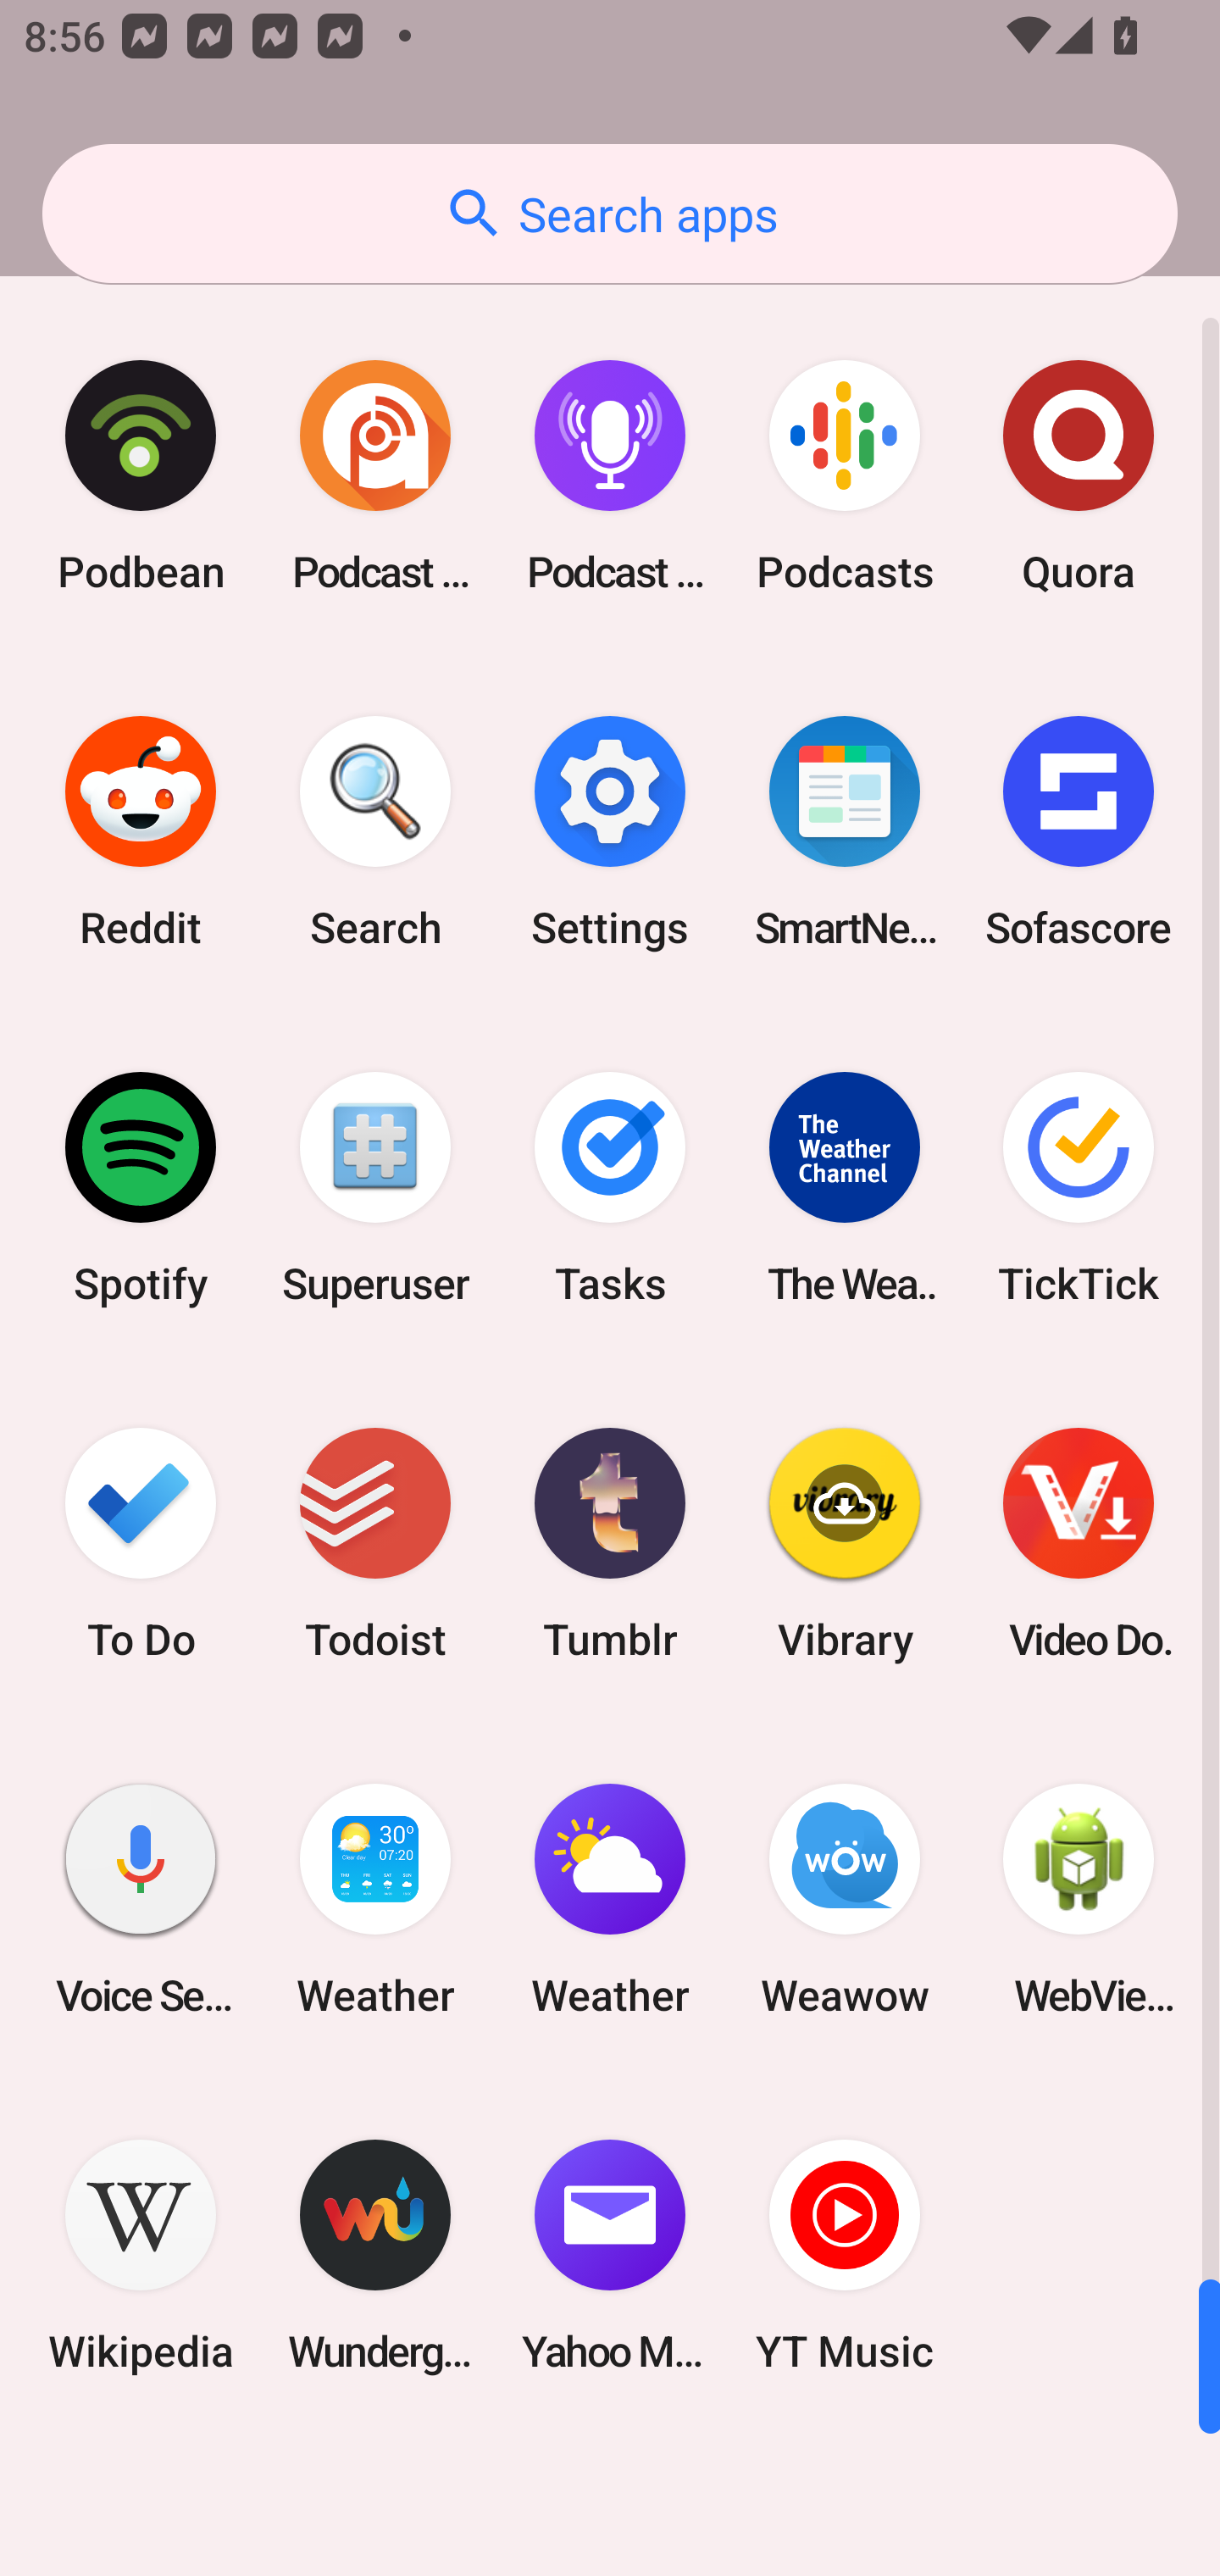 Image resolution: width=1220 pixels, height=2576 pixels. What do you see at coordinates (141, 2256) in the screenshot?
I see `Wikipedia` at bounding box center [141, 2256].